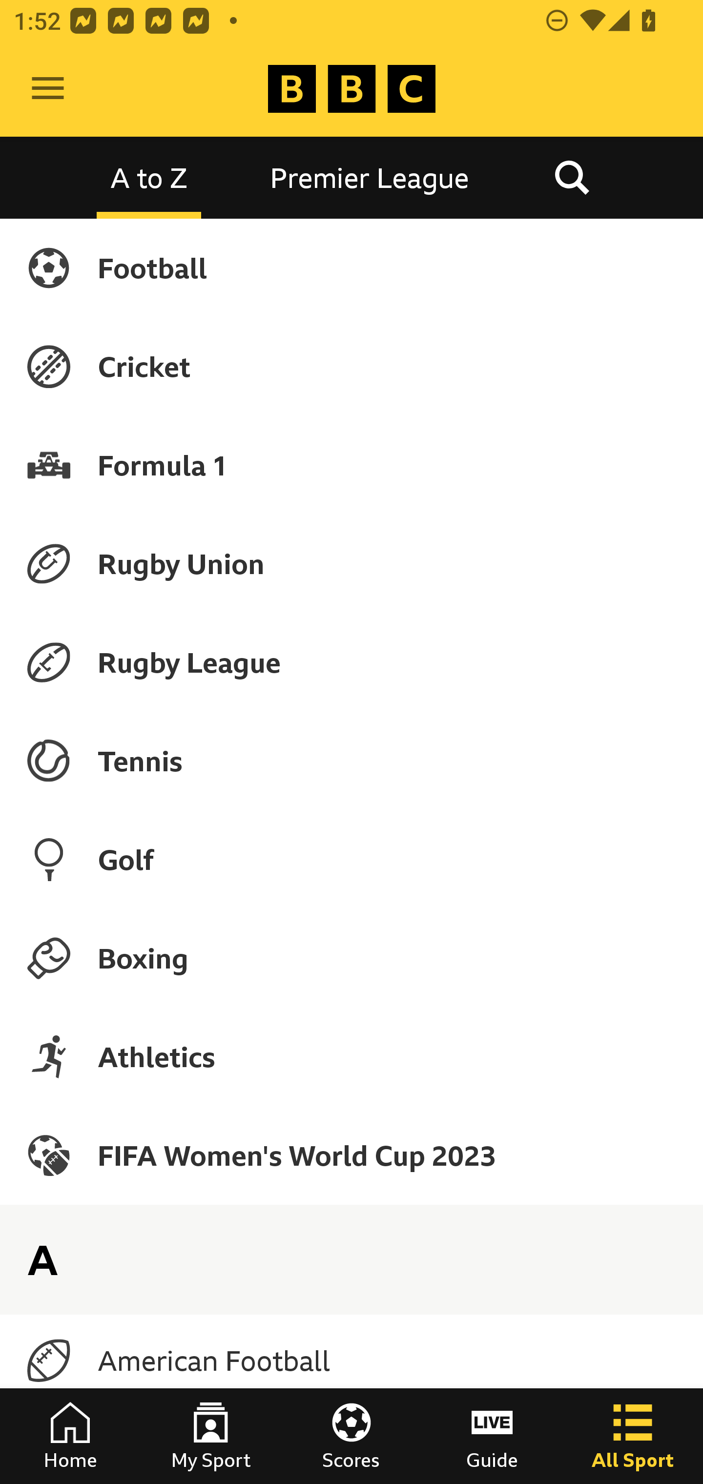 The image size is (703, 1484). What do you see at coordinates (351, 662) in the screenshot?
I see `Rugby League` at bounding box center [351, 662].